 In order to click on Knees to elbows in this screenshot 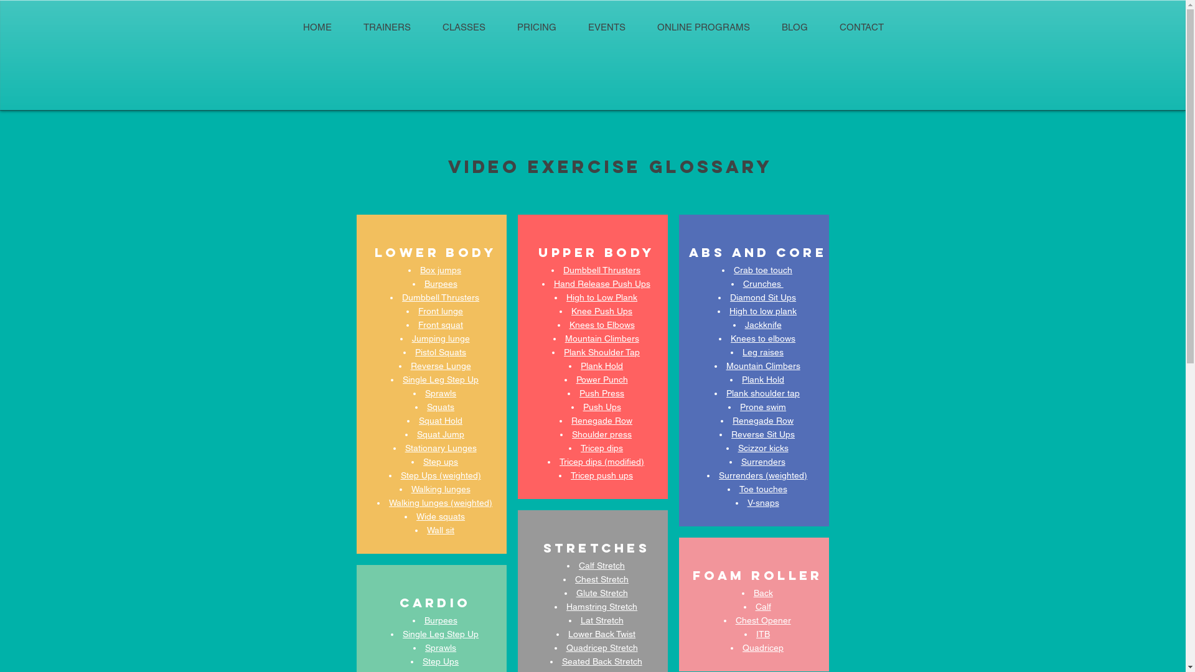, I will do `click(763, 338)`.